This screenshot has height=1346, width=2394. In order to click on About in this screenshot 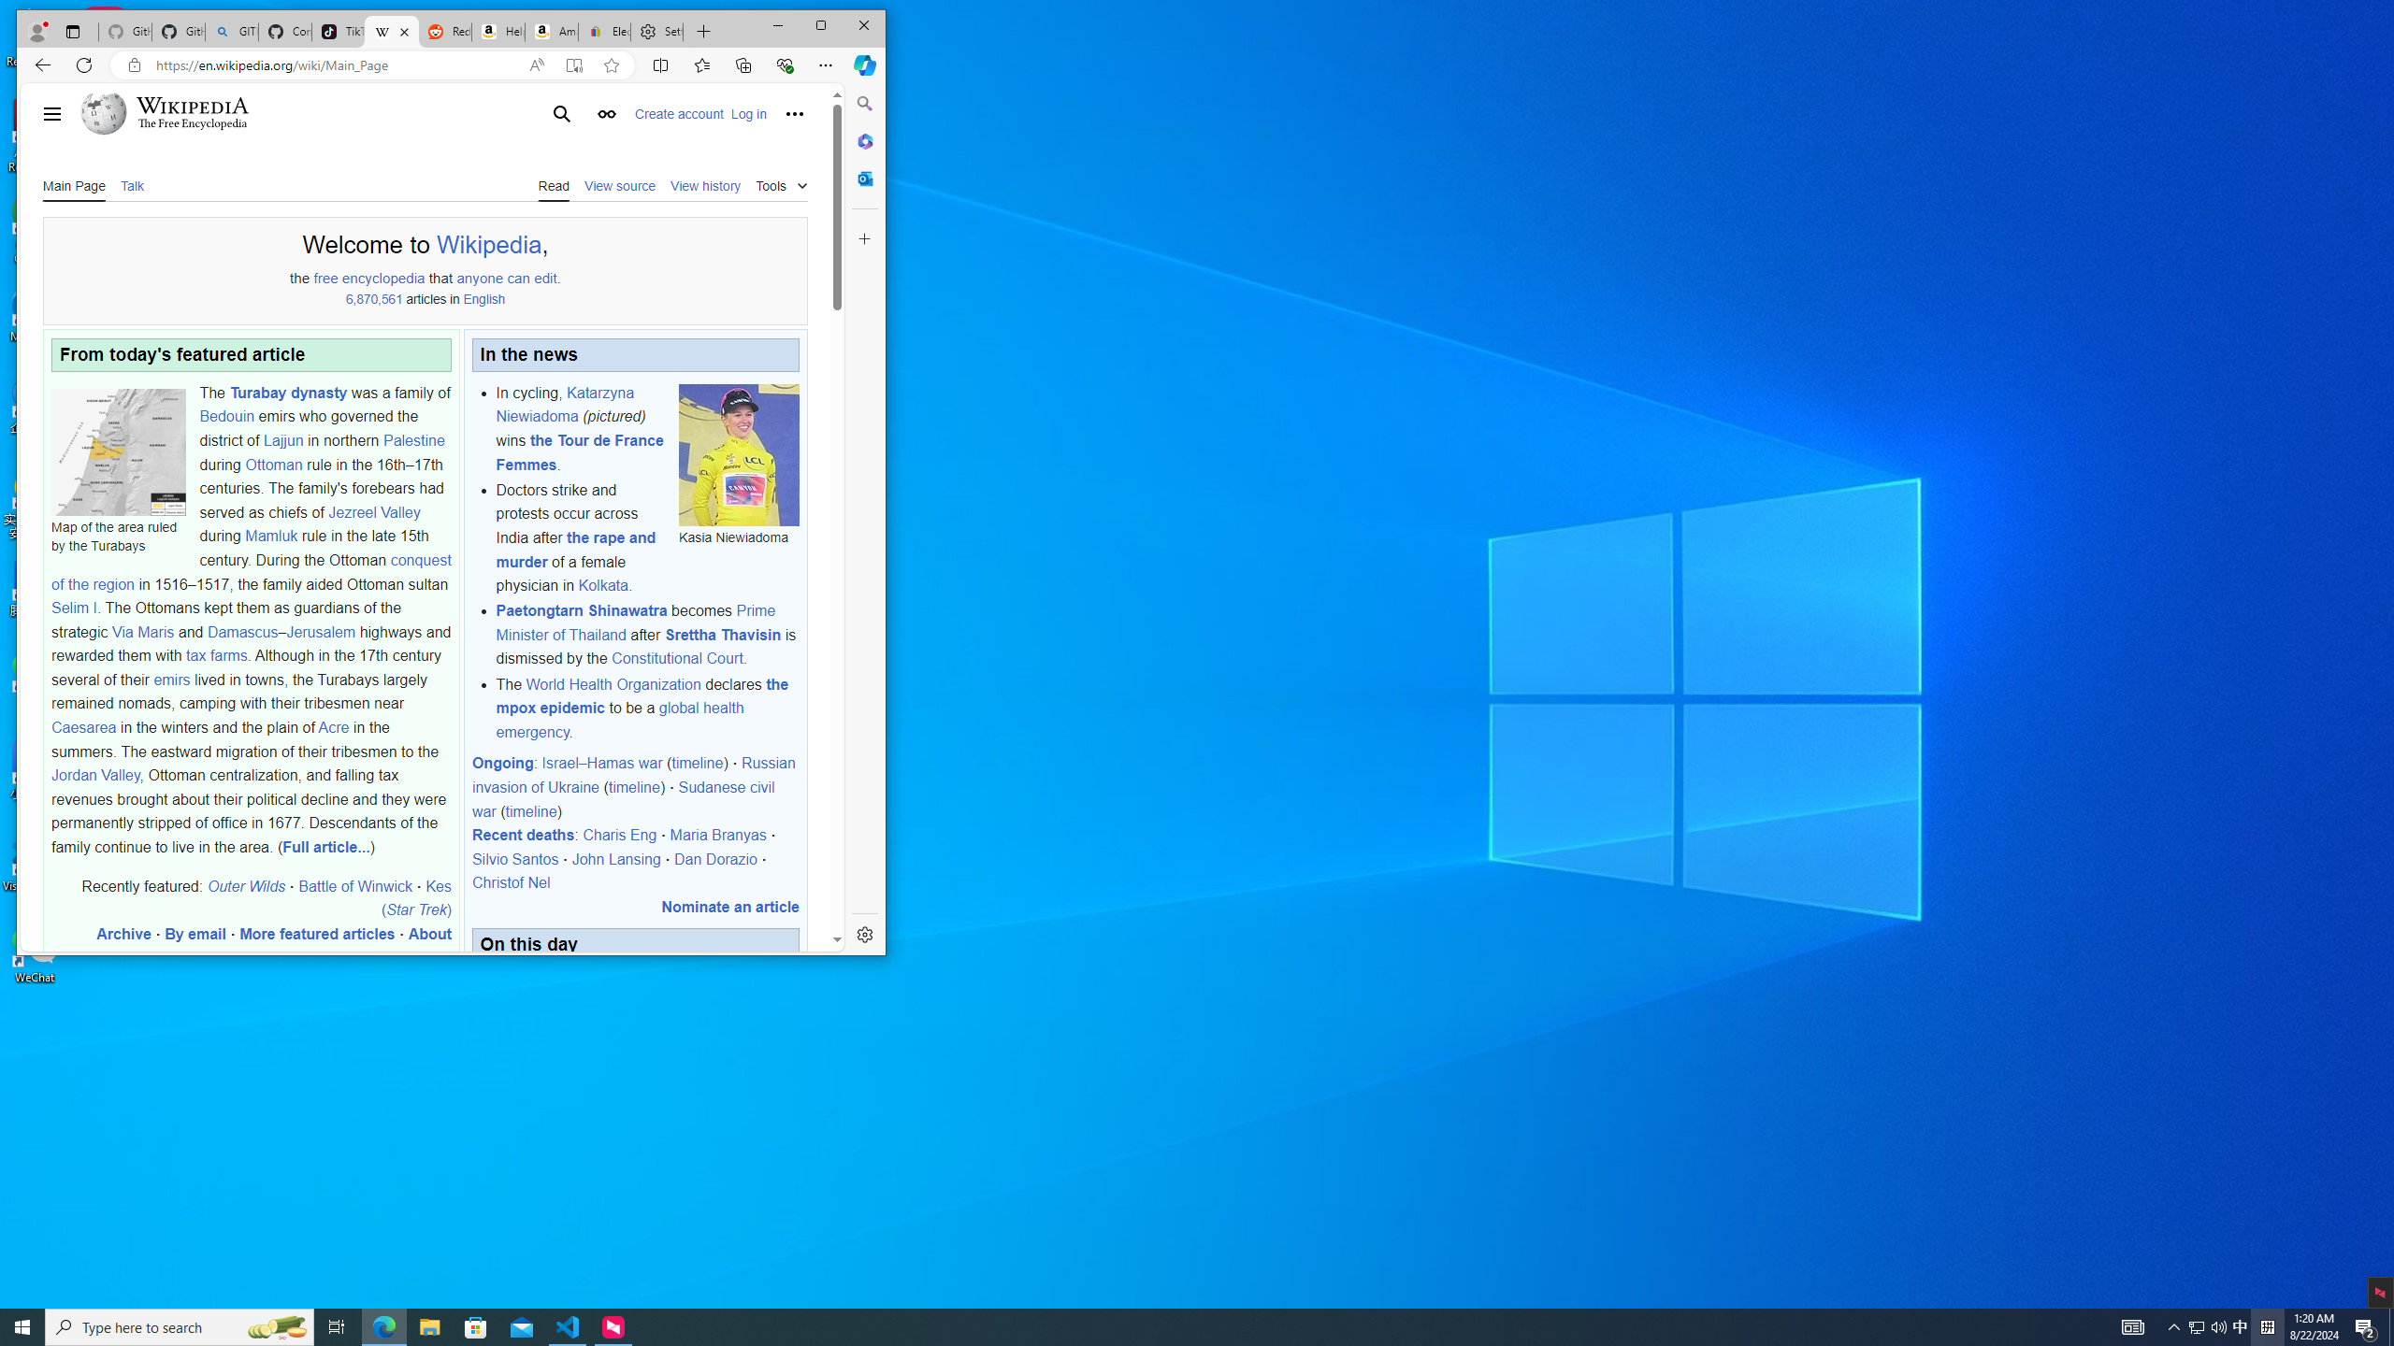, I will do `click(429, 933)`.